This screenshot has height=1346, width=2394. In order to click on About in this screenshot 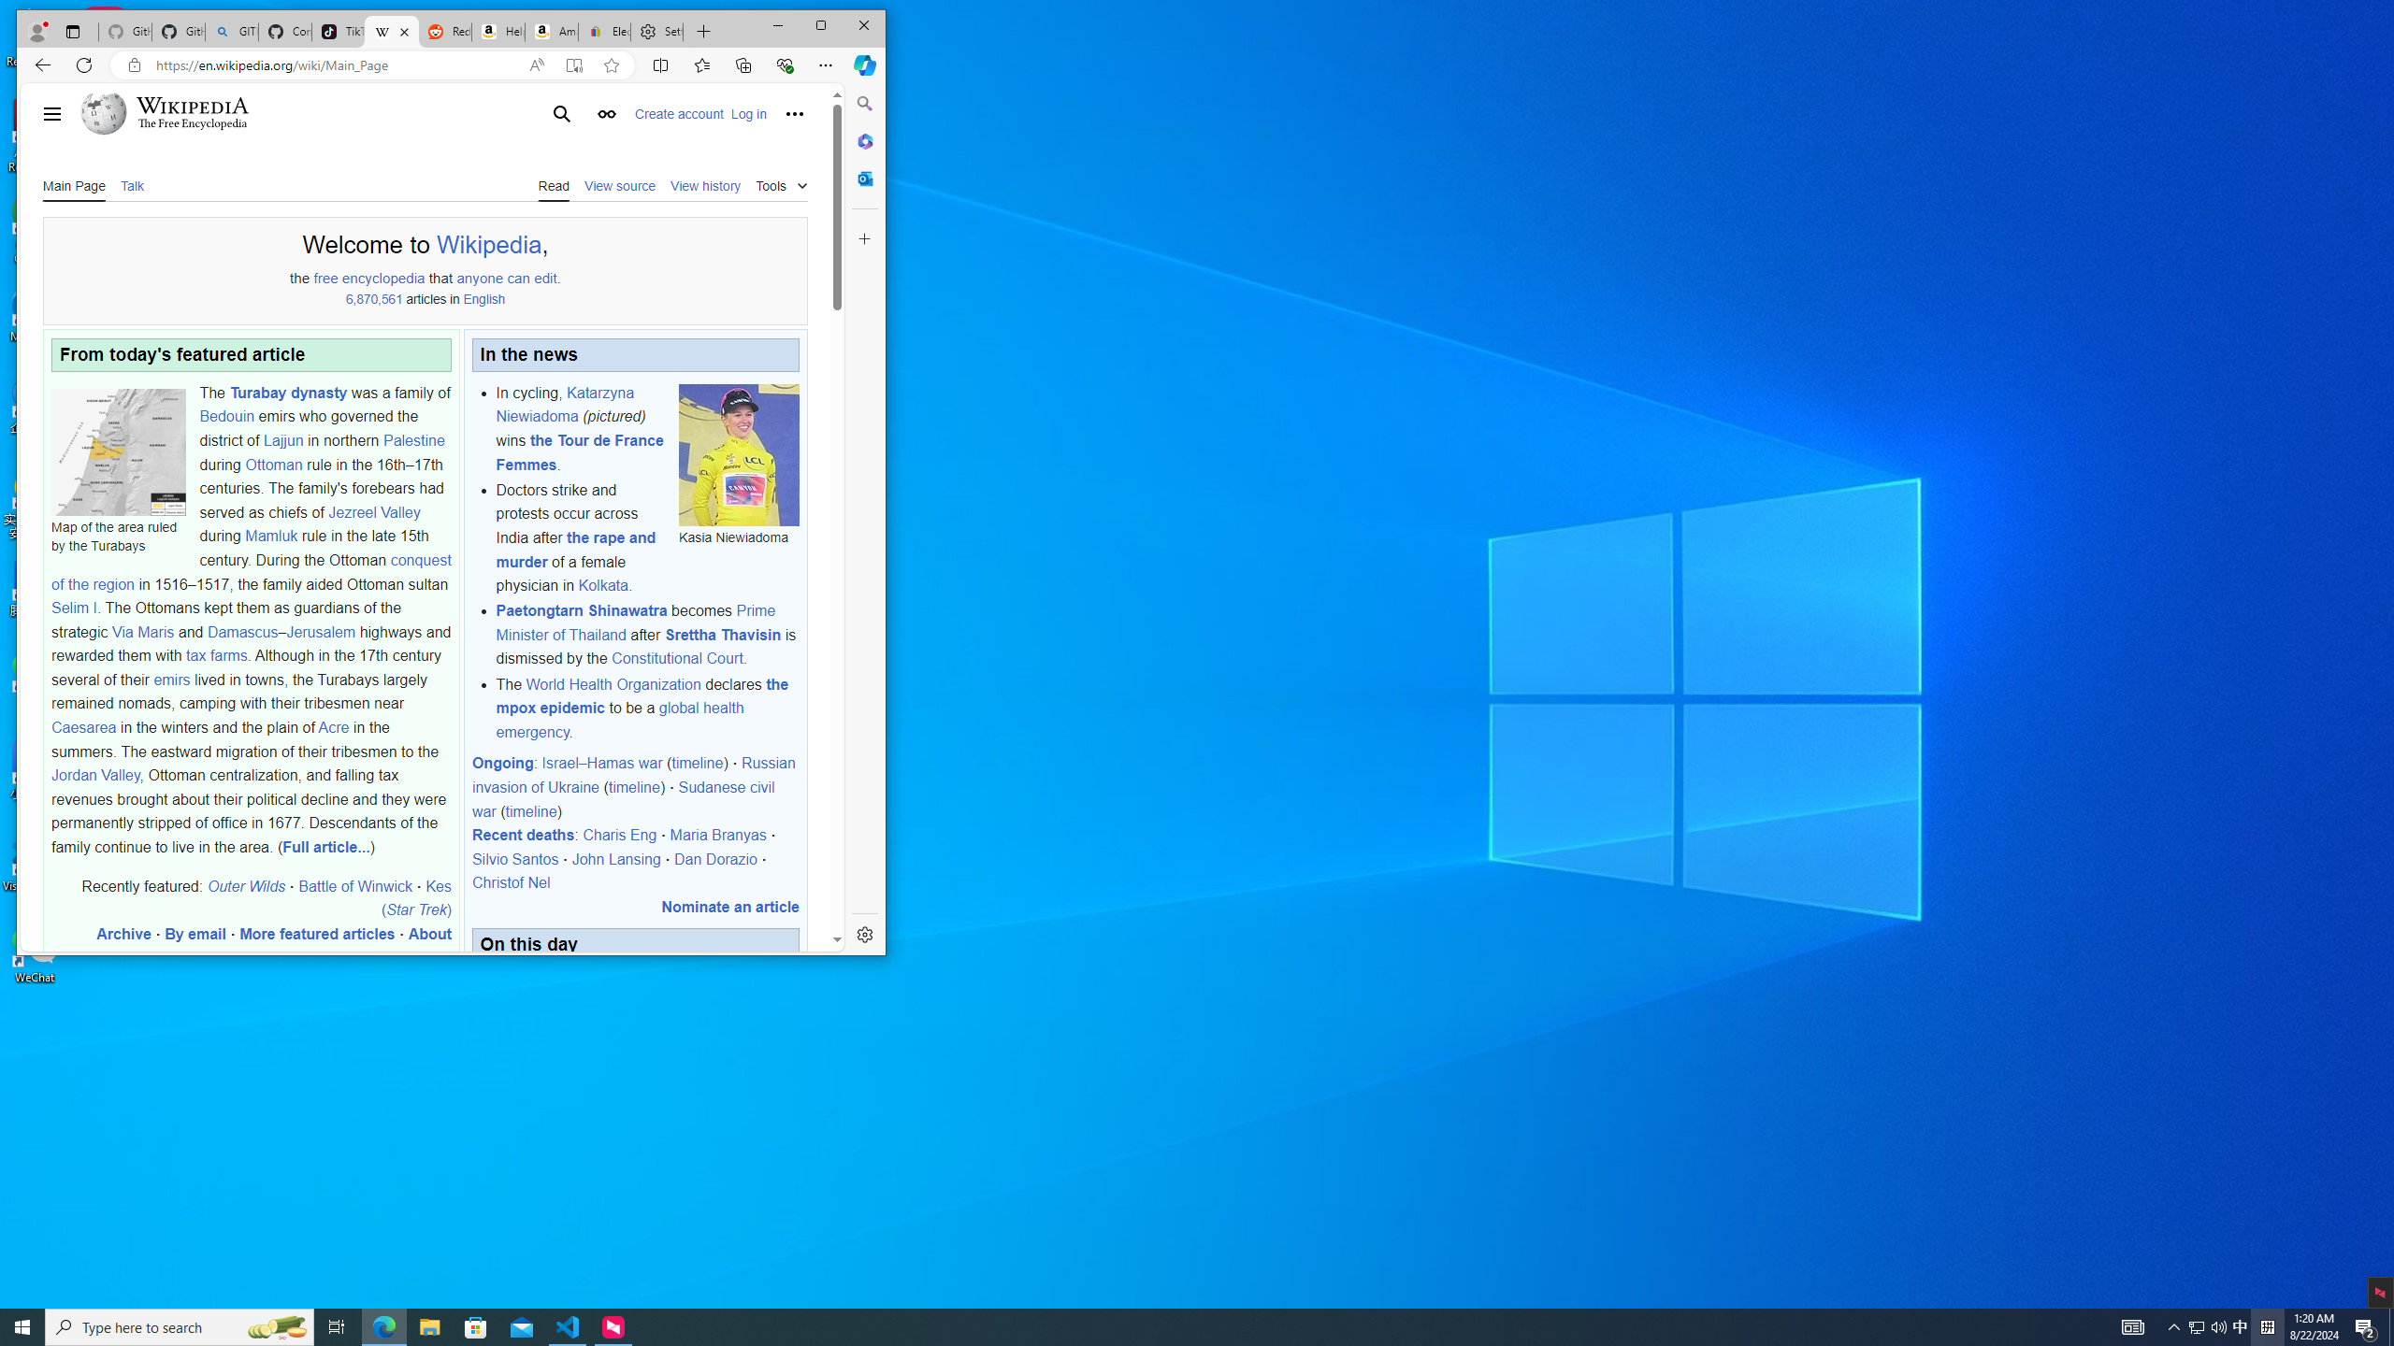, I will do `click(429, 933)`.